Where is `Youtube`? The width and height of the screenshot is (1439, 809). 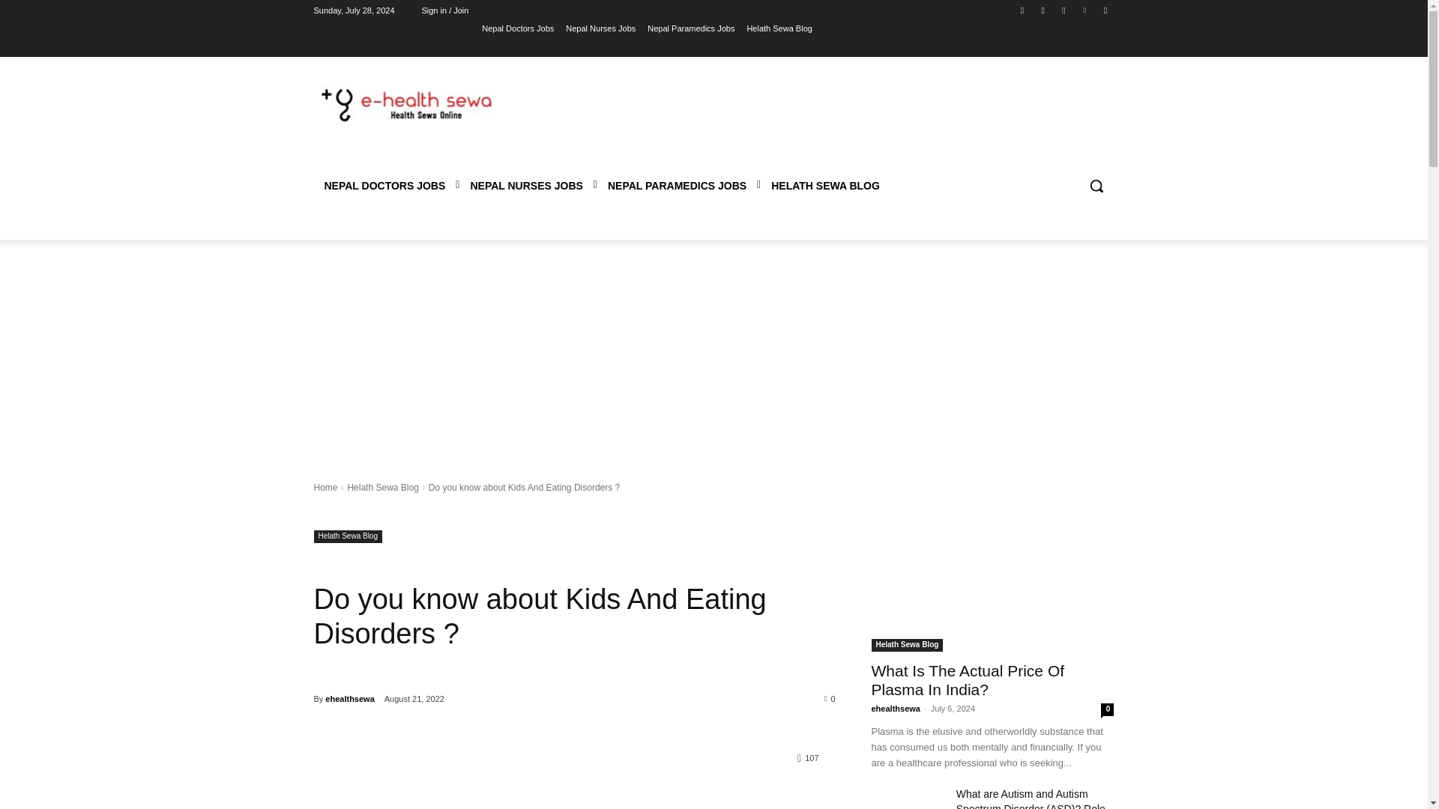 Youtube is located at coordinates (1105, 10).